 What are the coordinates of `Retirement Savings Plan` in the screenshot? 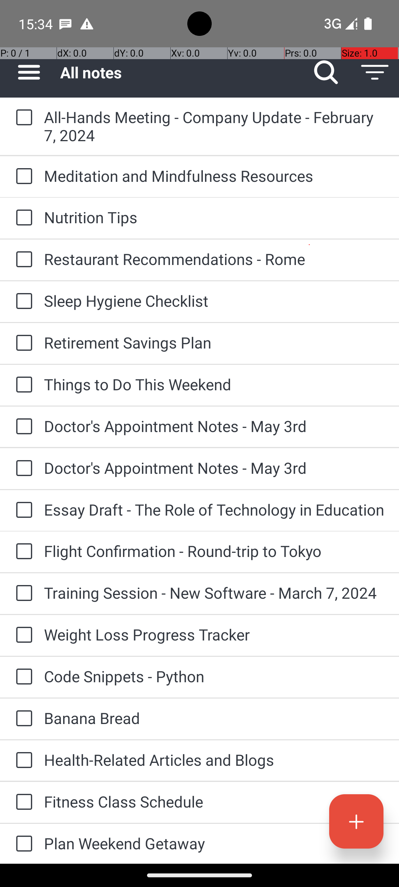 It's located at (214, 342).